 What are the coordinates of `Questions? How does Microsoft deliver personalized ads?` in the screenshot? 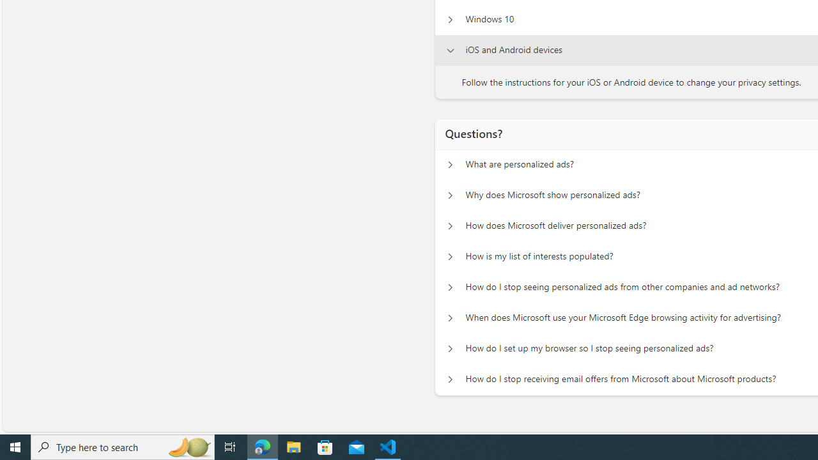 It's located at (450, 226).